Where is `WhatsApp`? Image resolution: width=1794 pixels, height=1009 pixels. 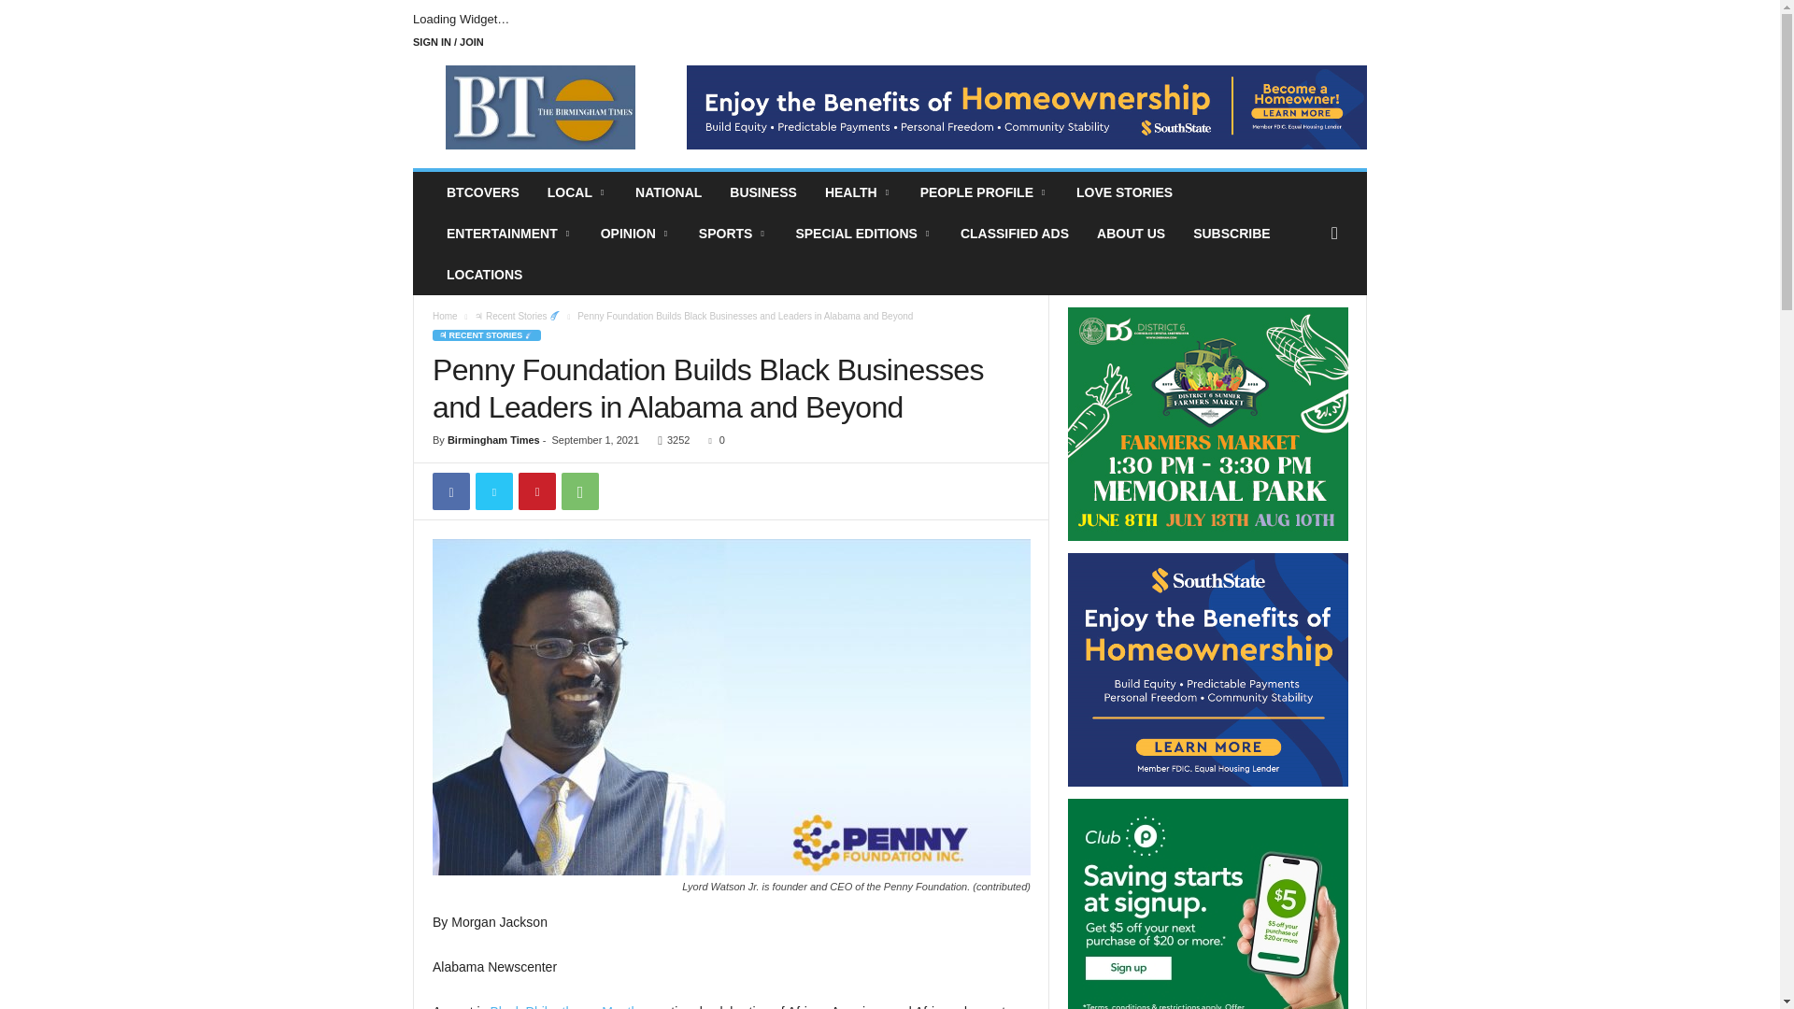
WhatsApp is located at coordinates (579, 491).